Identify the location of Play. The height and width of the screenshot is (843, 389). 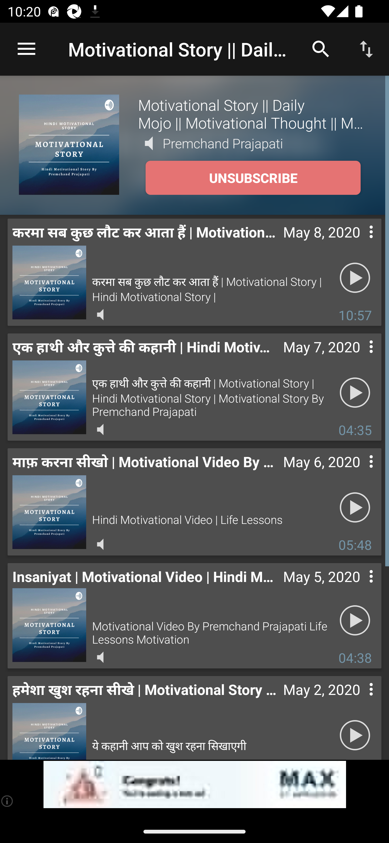
(355, 734).